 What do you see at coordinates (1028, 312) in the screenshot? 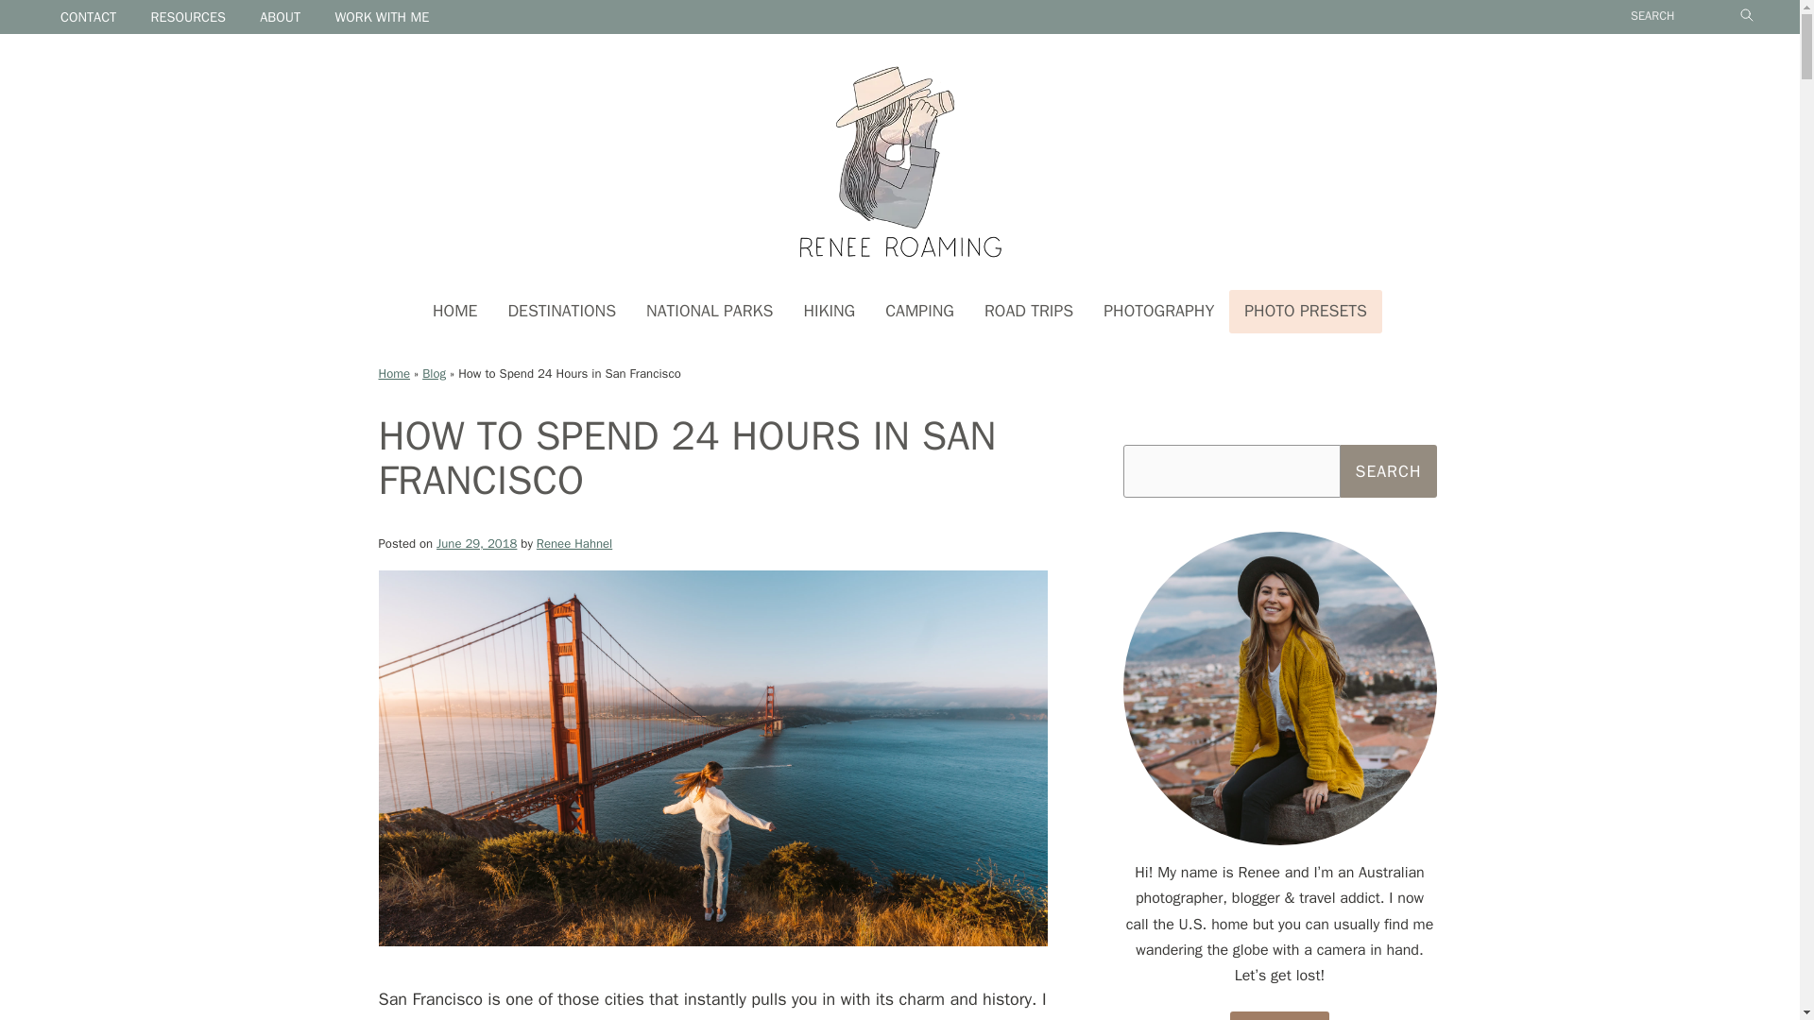
I see `ROAD TRIPS` at bounding box center [1028, 312].